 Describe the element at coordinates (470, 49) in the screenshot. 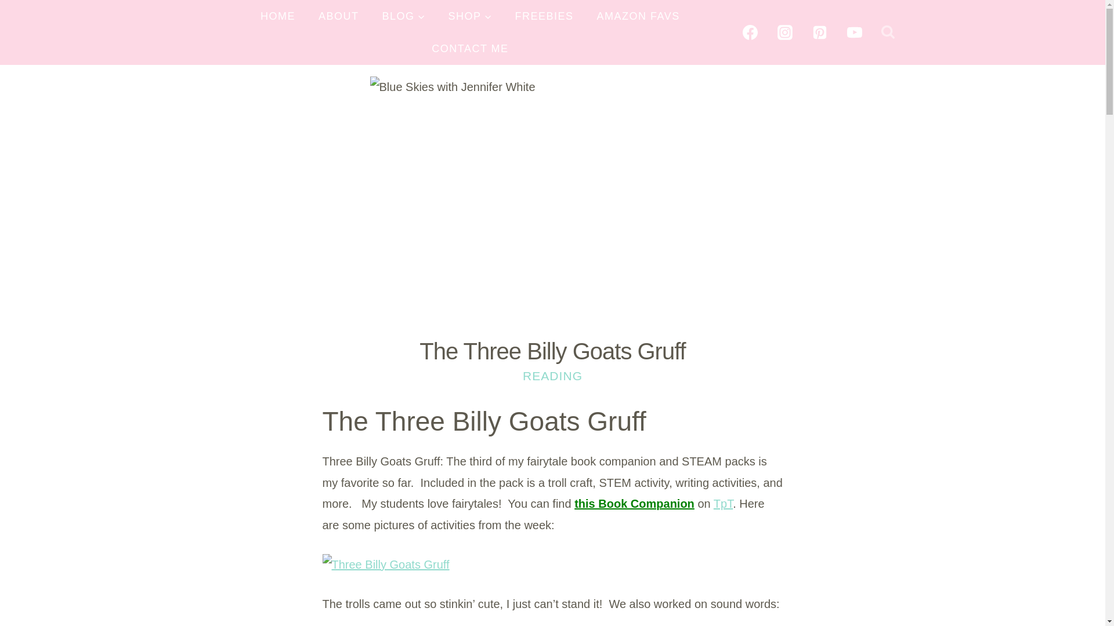

I see `CONTACT ME` at that location.